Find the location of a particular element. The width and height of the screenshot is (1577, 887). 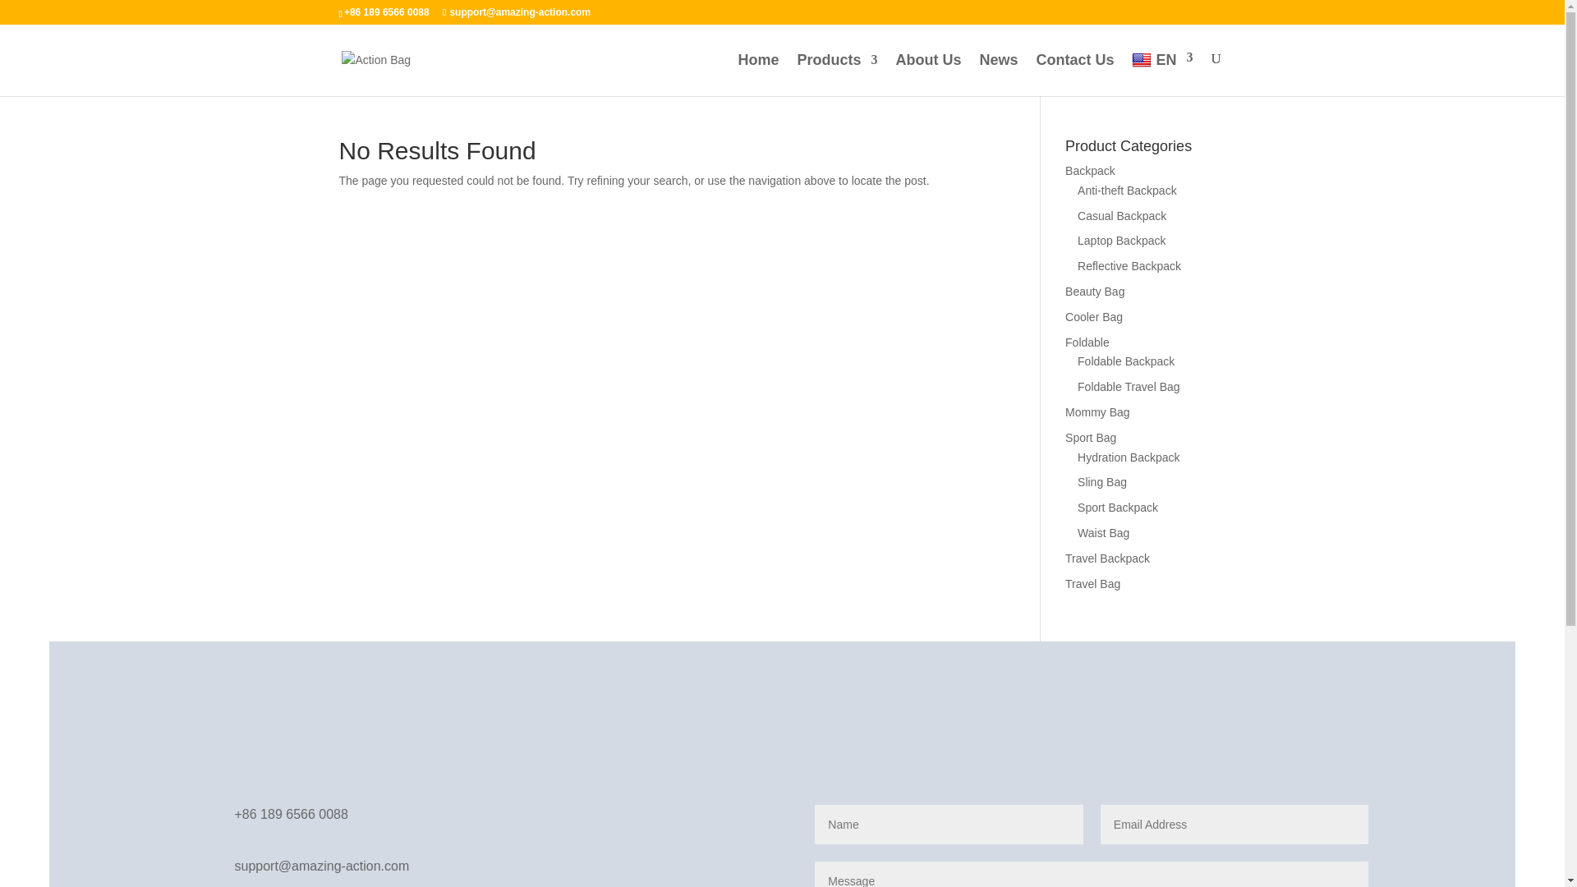

Products is located at coordinates (836, 73).